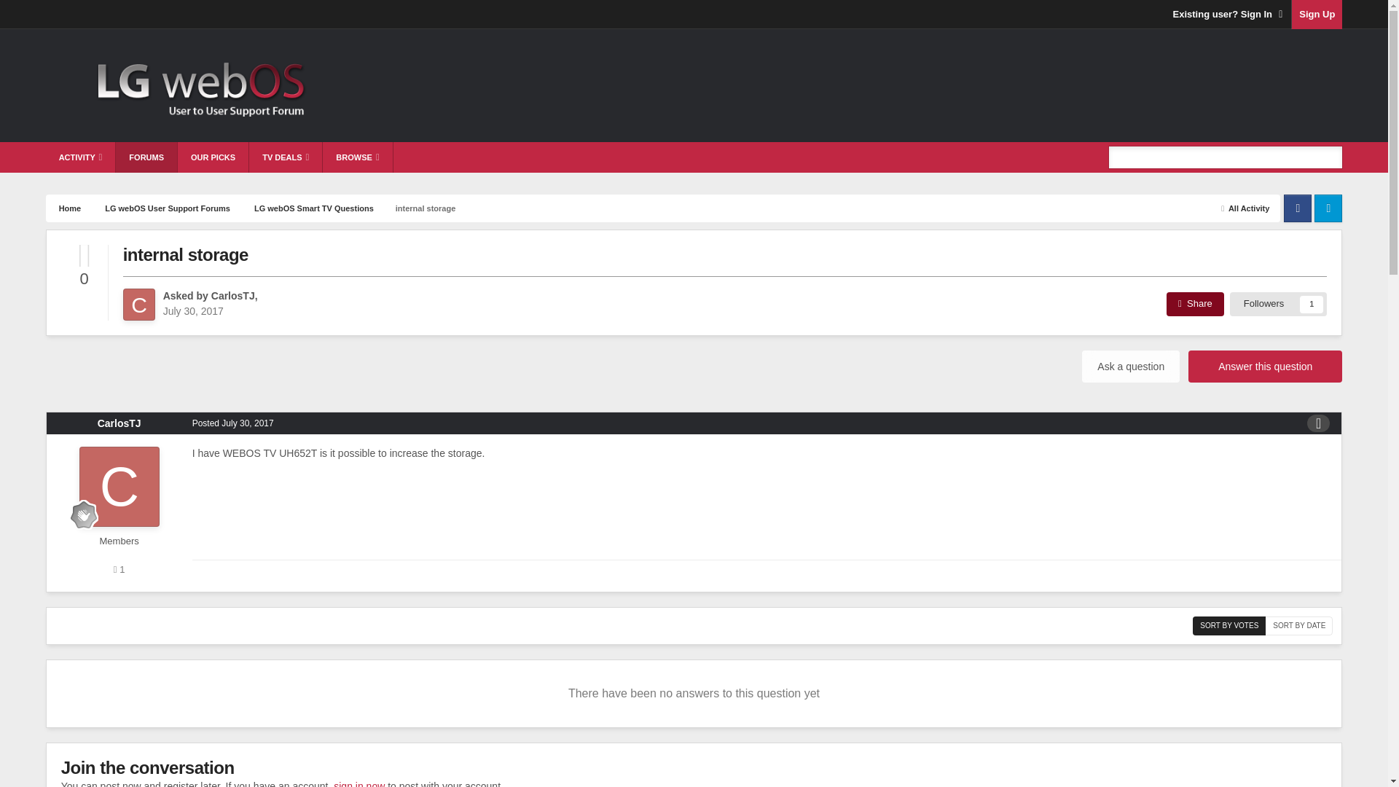 Image resolution: width=1399 pixels, height=787 pixels. Describe the element at coordinates (313, 207) in the screenshot. I see `LG webOS Smart TV Questions` at that location.